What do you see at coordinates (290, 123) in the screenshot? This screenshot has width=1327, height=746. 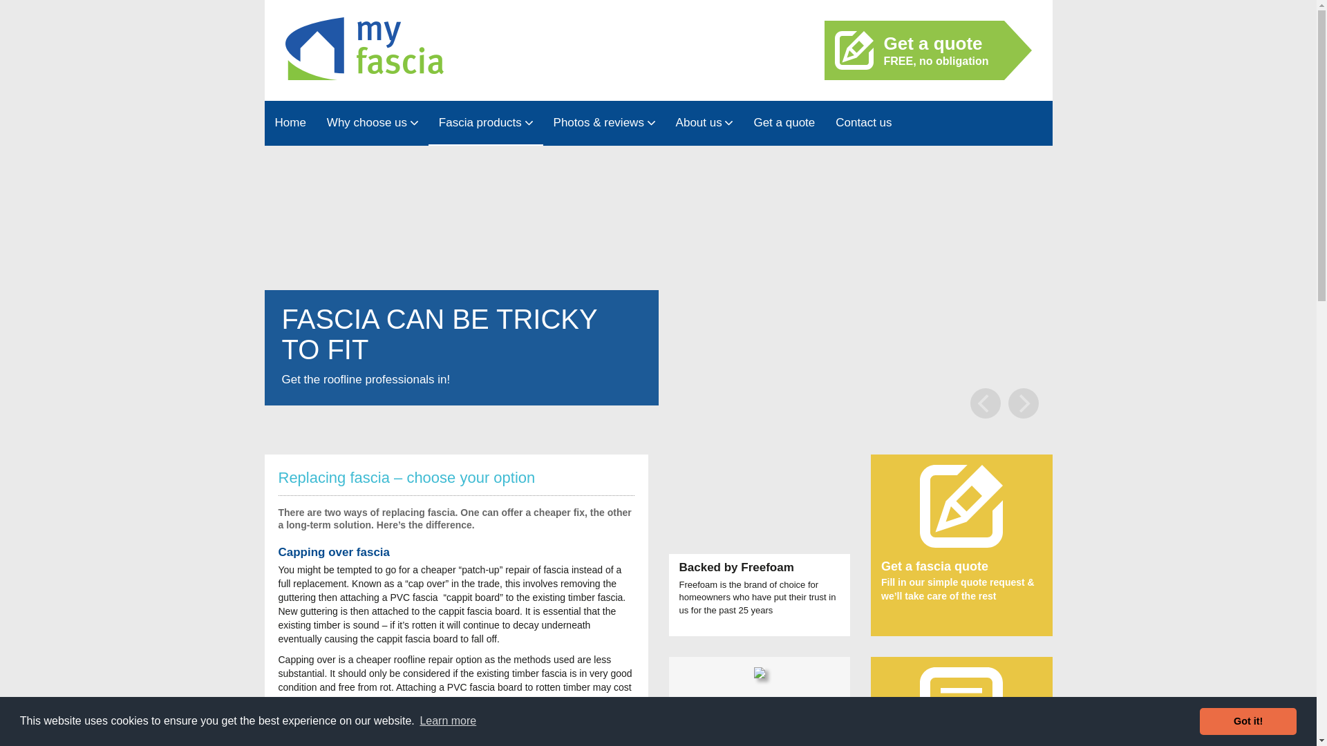 I see `Fascia products` at bounding box center [290, 123].